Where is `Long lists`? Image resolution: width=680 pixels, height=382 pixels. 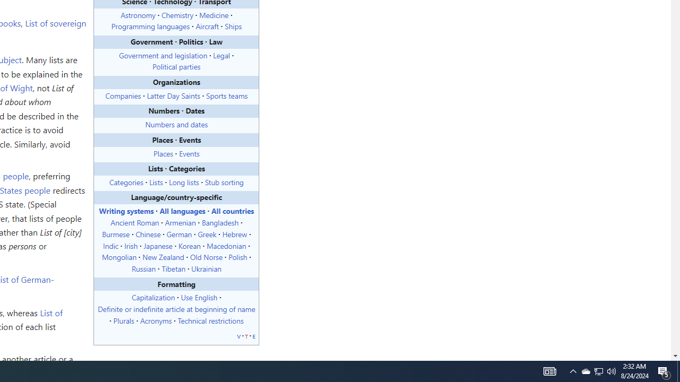
Long lists is located at coordinates (184, 181).